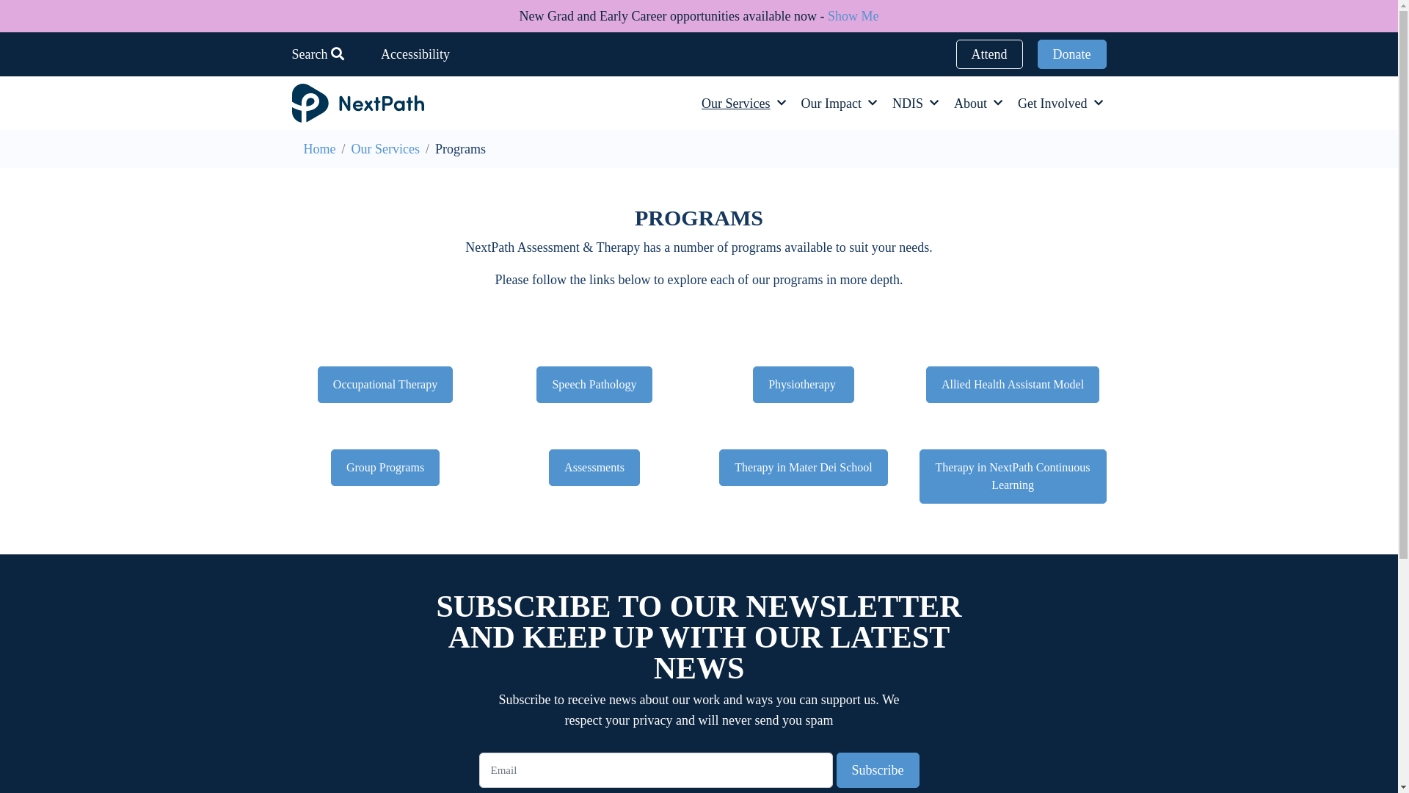 The image size is (1409, 793). Describe the element at coordinates (970, 103) in the screenshot. I see `About` at that location.